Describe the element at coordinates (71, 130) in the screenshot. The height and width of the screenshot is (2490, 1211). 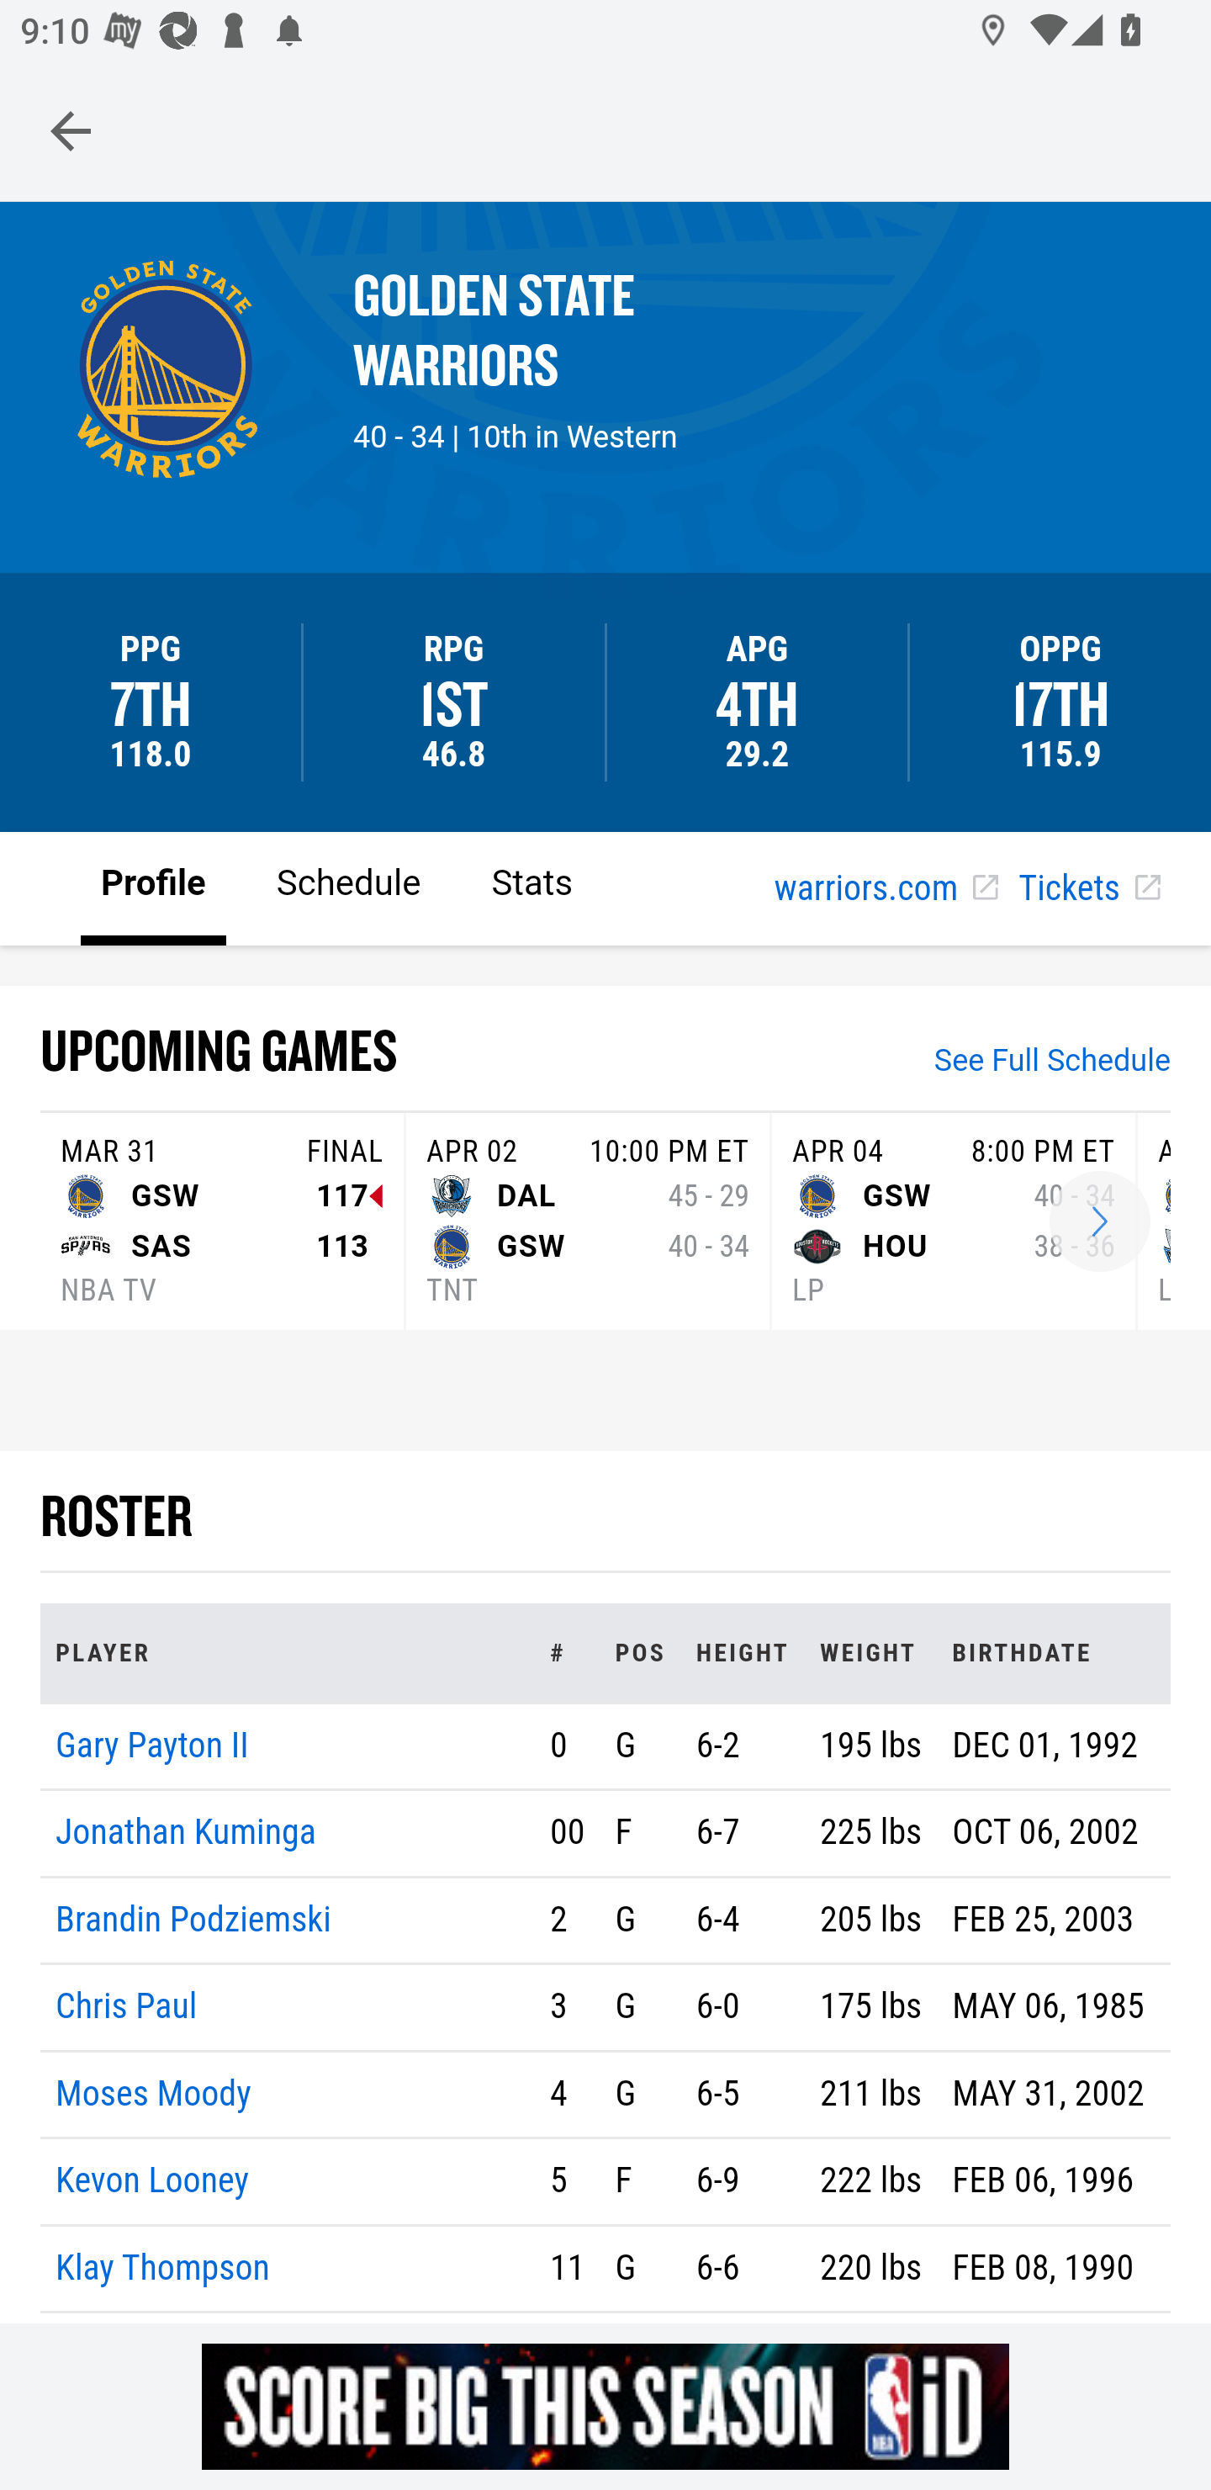
I see `Navigate up` at that location.